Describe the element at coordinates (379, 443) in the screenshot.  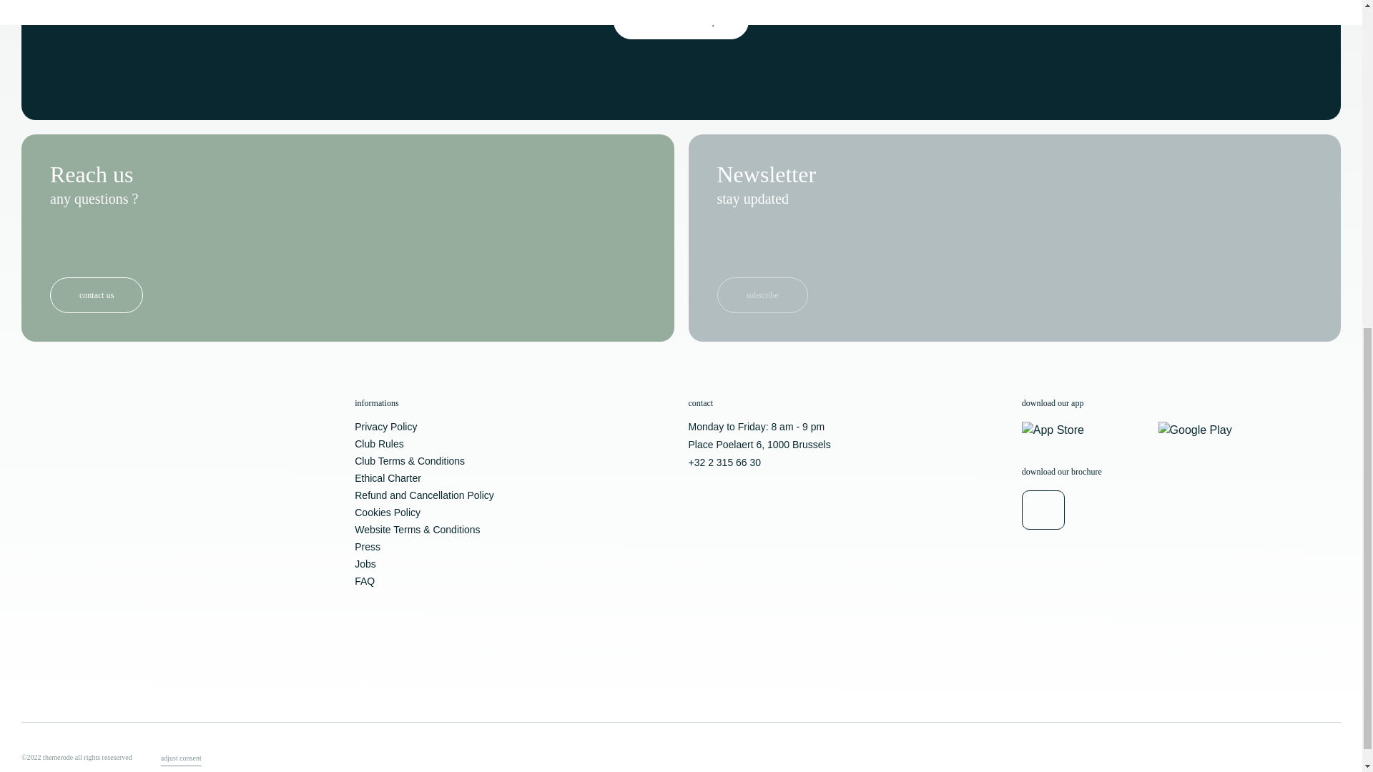
I see `Club Rules` at that location.